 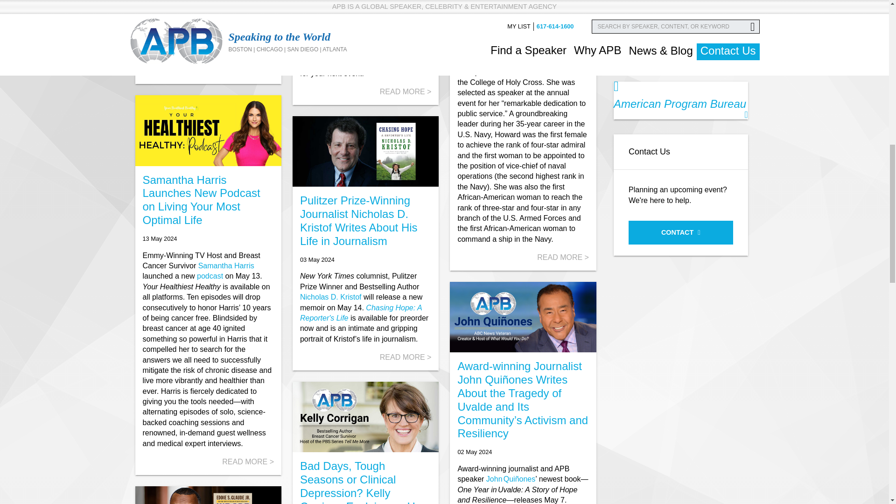 I want to click on Chasing Hope: A Reporter's Life, so click(x=361, y=313).